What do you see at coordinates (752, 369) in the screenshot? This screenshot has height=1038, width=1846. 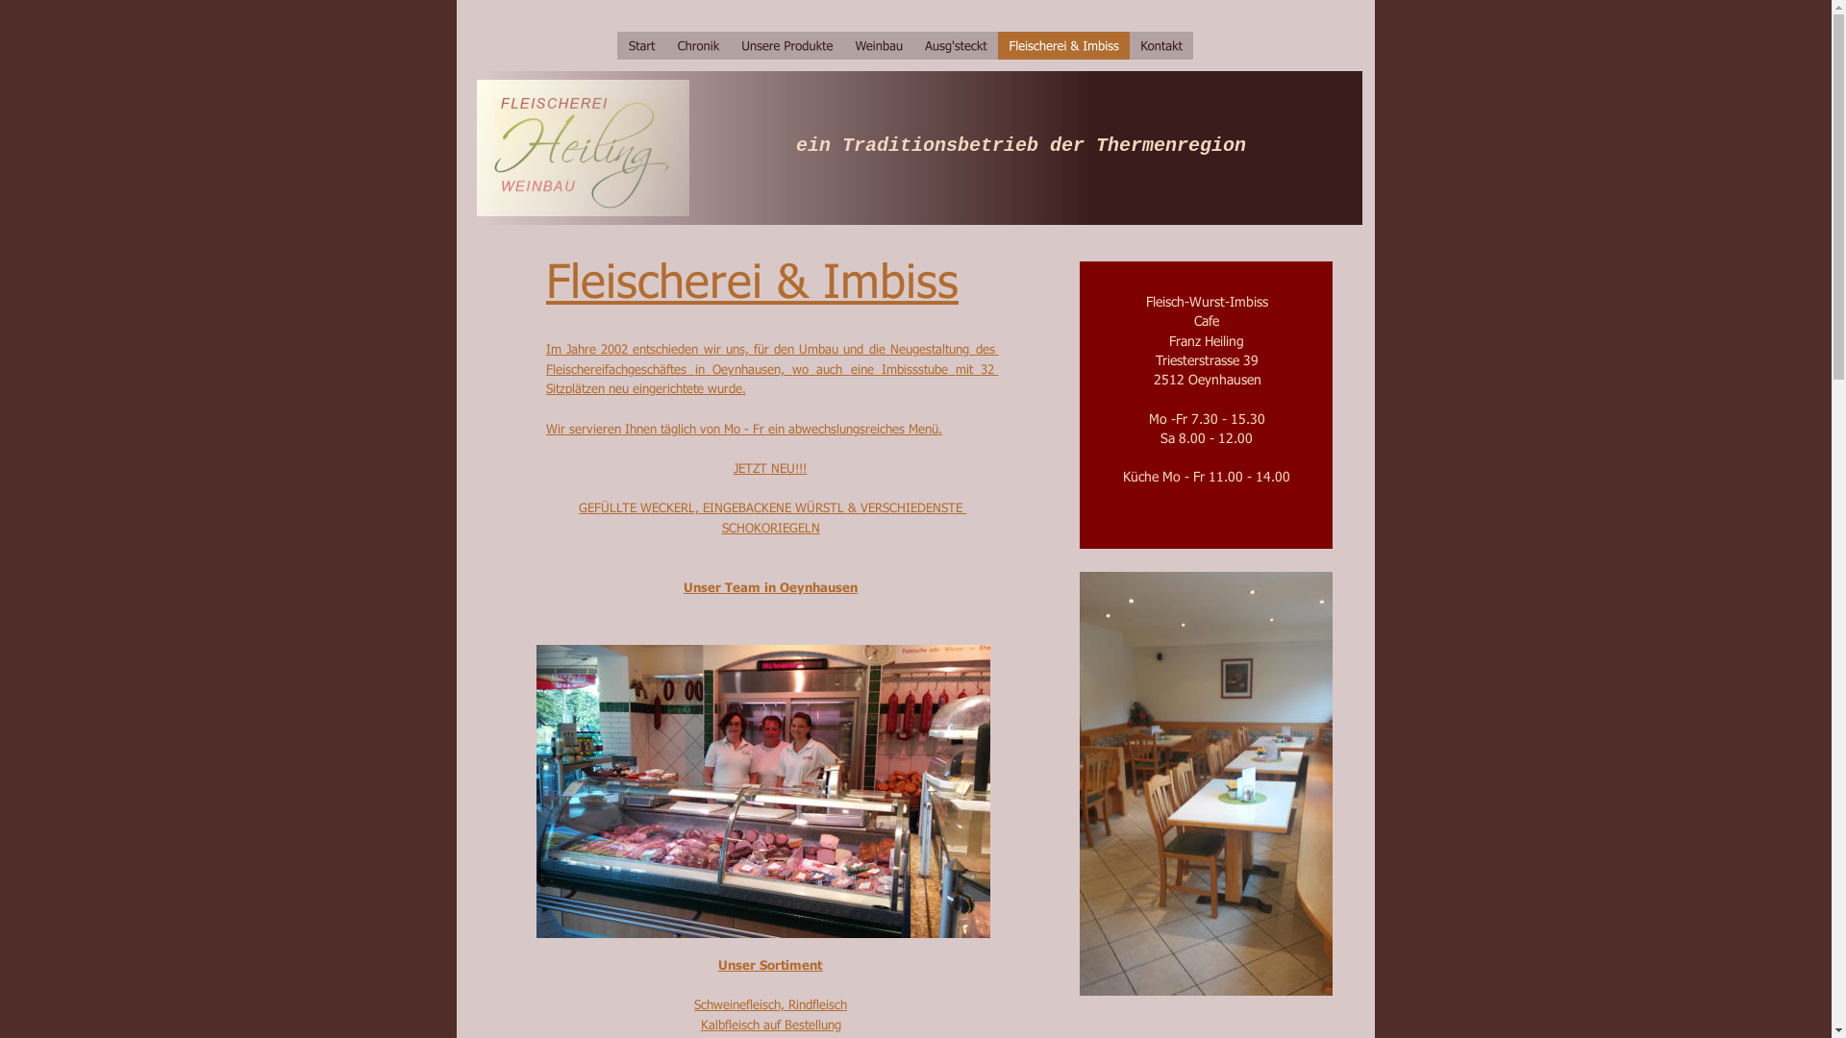 I see `Oeynhausen,  ` at bounding box center [752, 369].